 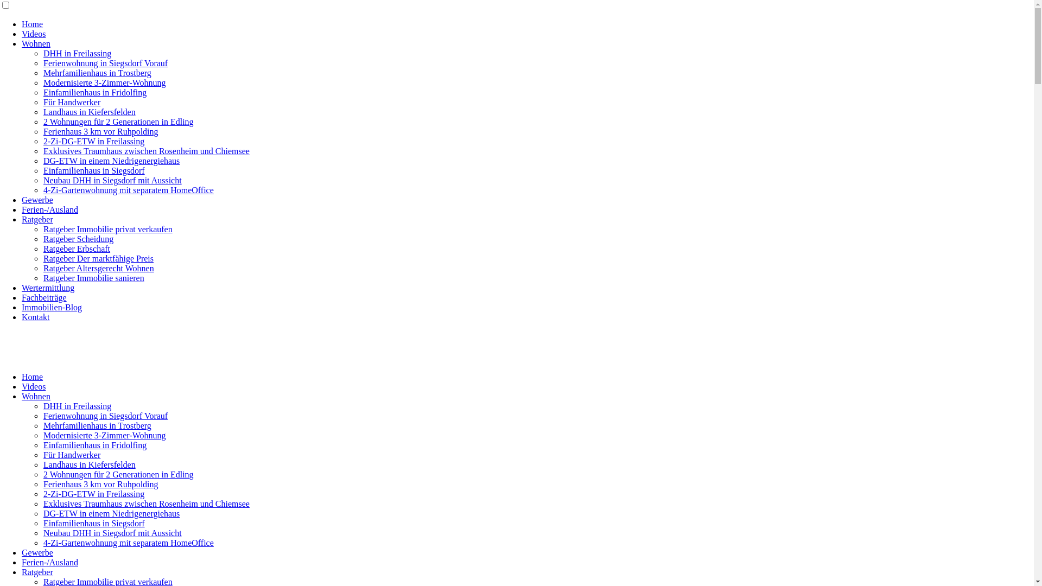 I want to click on Ratgeber Erbschaft, so click(x=77, y=249).